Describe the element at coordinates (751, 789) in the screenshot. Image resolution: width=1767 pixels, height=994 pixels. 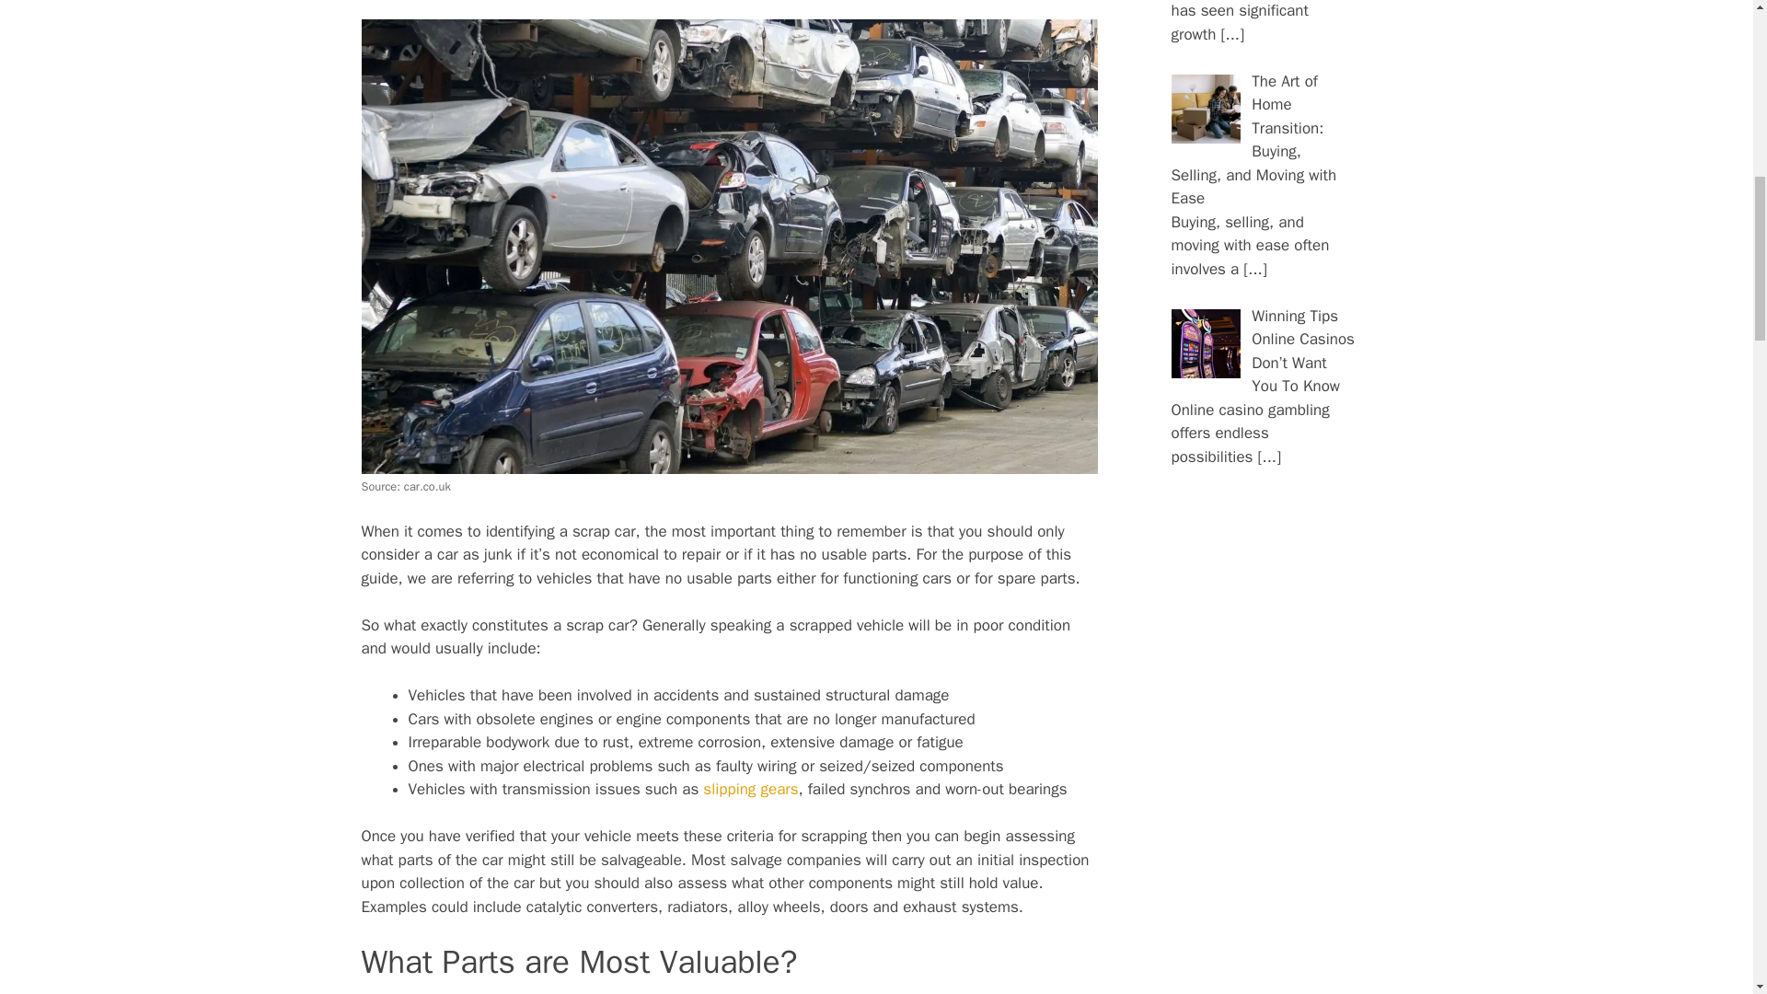
I see `slipping gears` at that location.